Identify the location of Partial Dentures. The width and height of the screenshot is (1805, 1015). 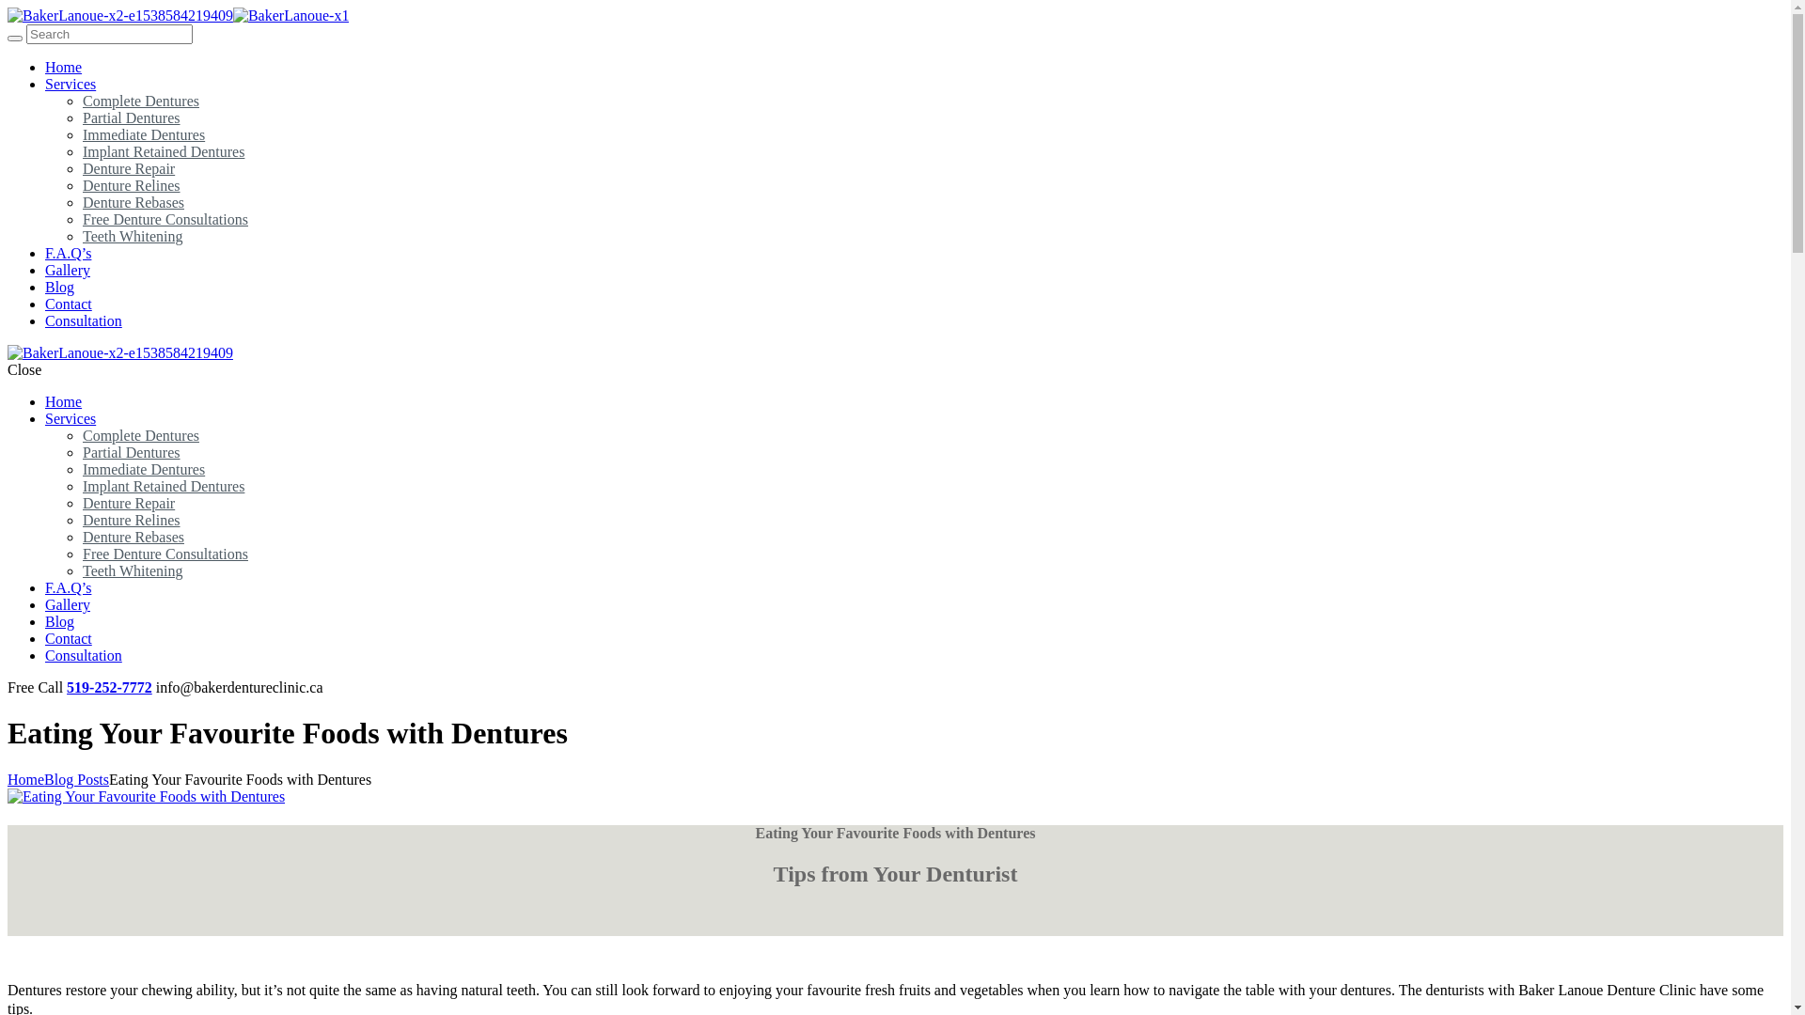
(132, 453).